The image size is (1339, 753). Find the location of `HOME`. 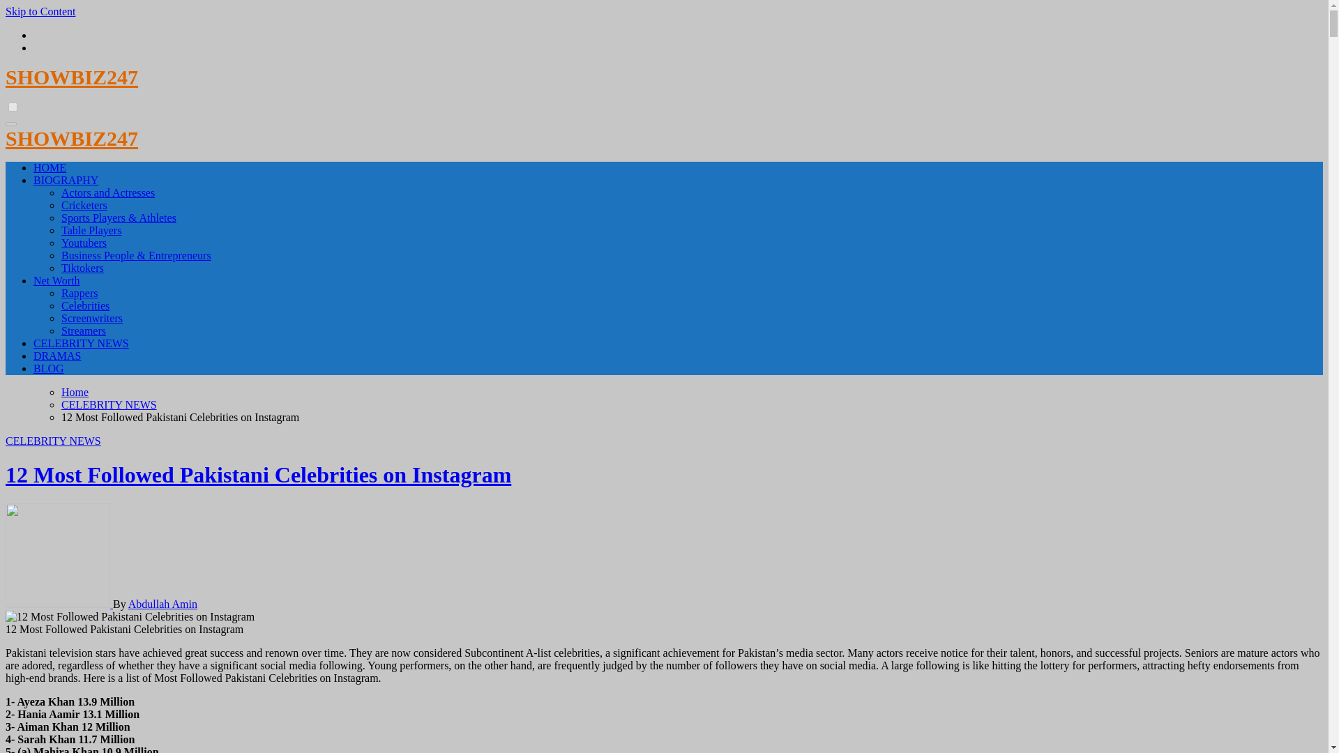

HOME is located at coordinates (50, 167).